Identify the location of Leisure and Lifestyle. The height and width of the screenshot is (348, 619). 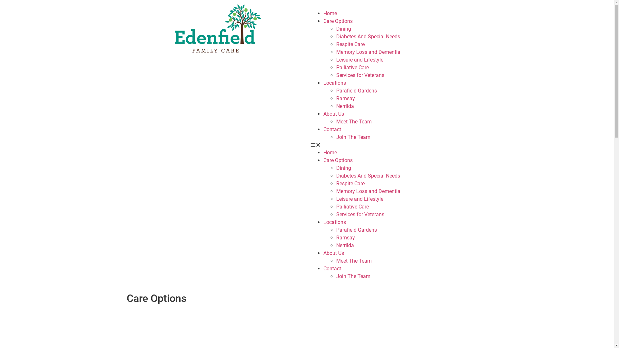
(359, 60).